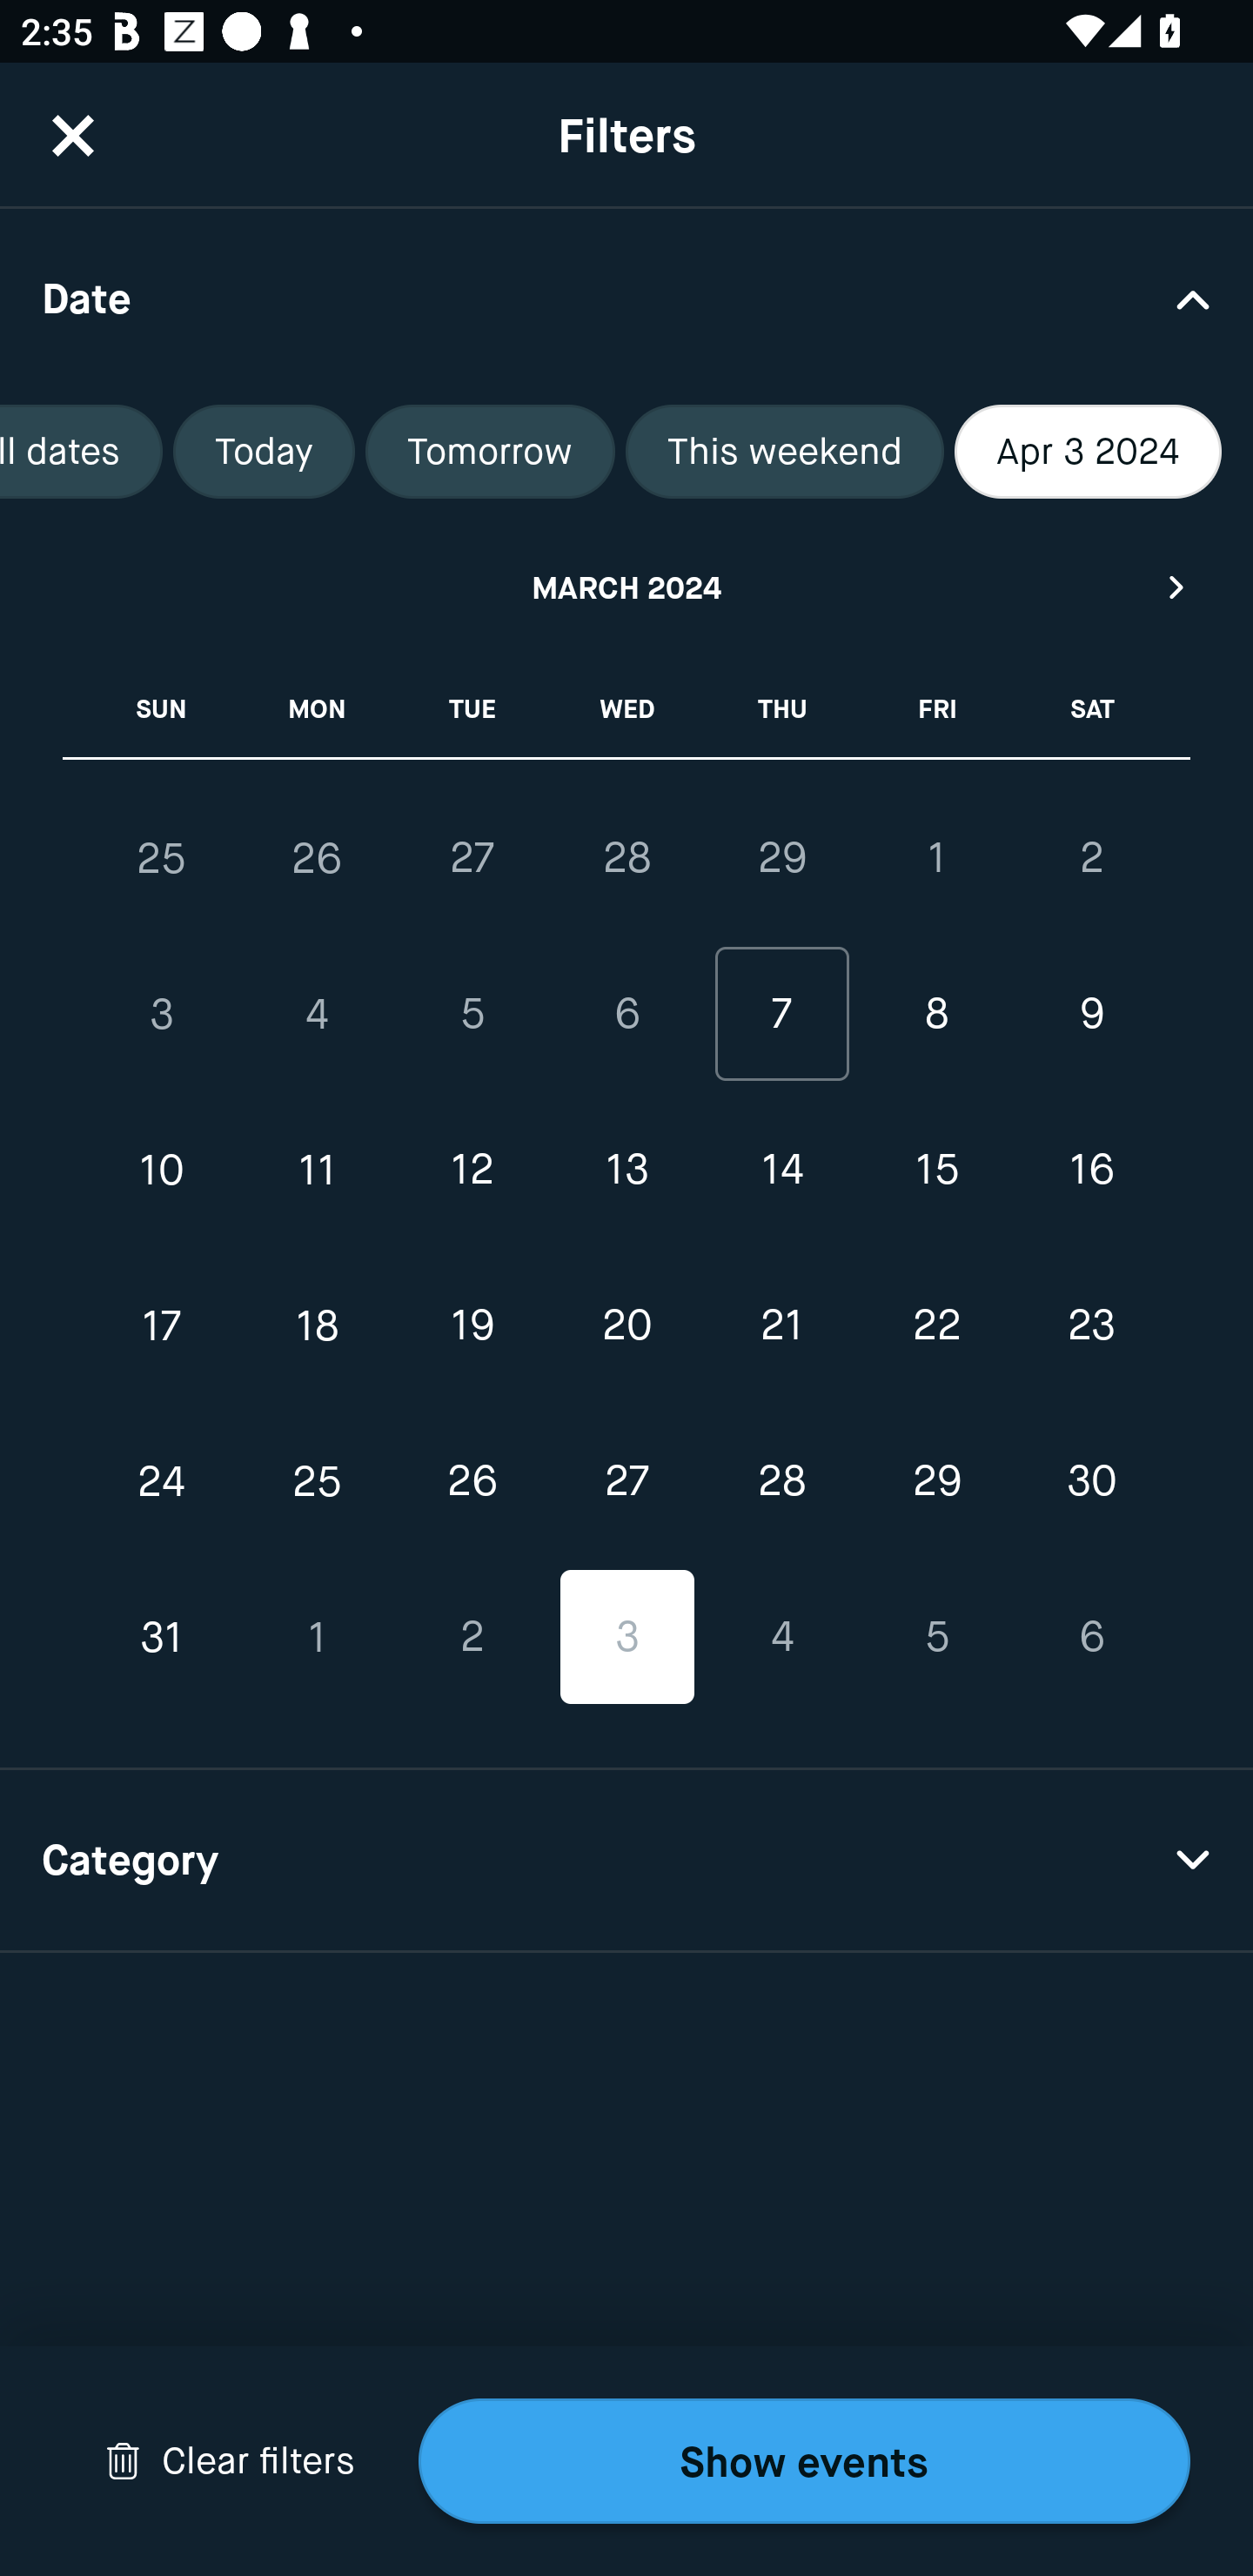  I want to click on 19, so click(472, 1325).